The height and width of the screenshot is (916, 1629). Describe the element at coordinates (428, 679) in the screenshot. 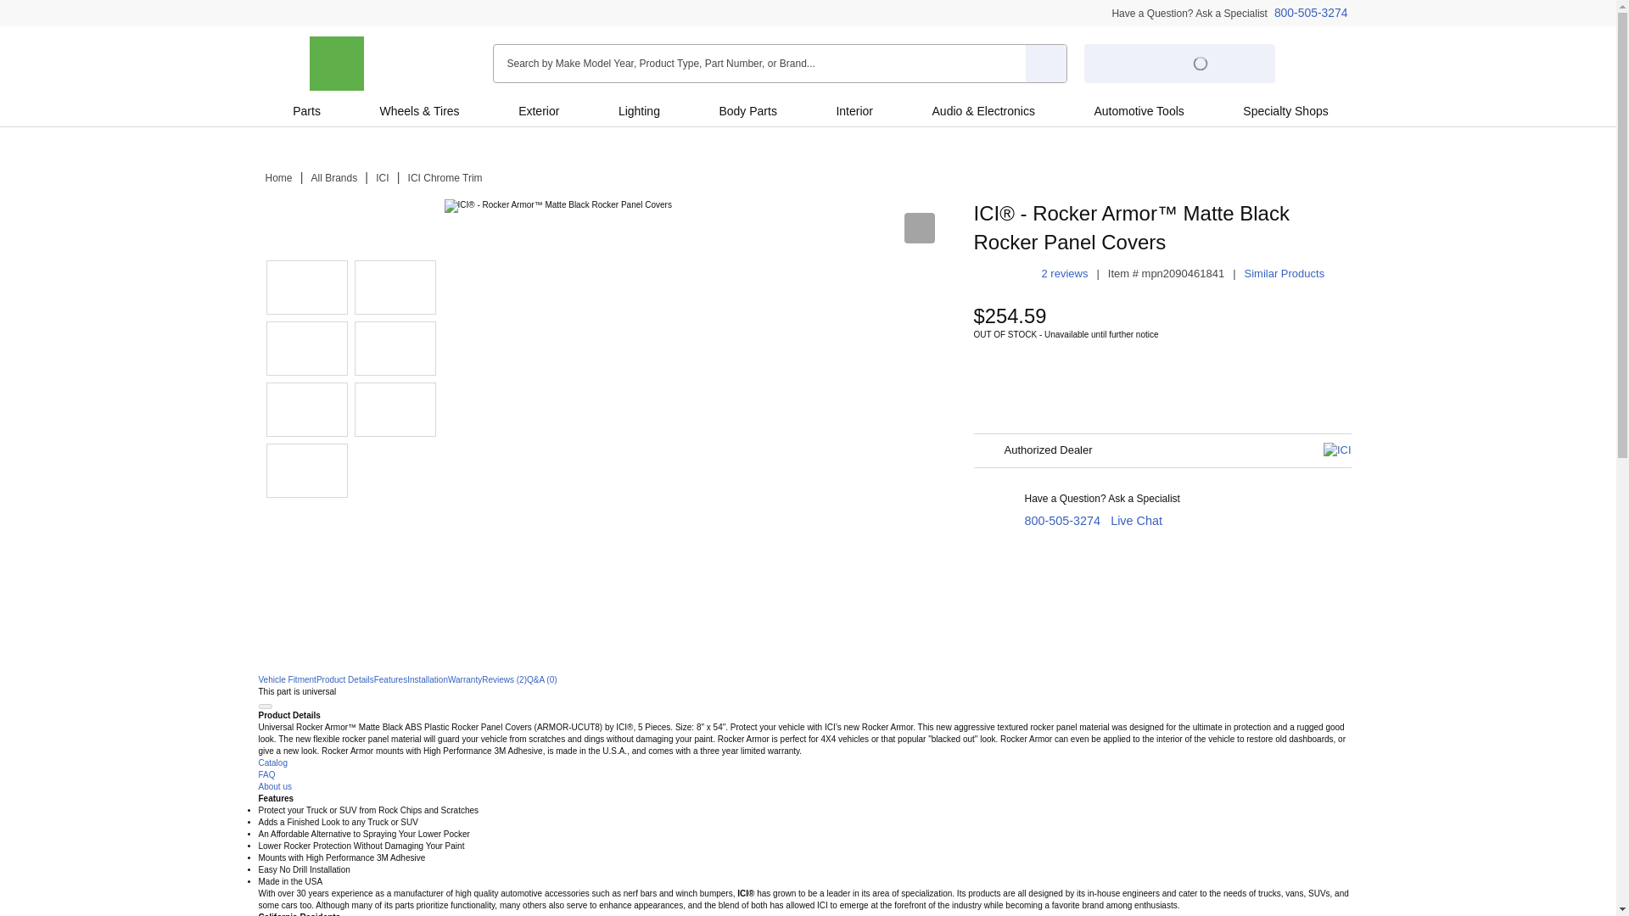

I see `Installation` at that location.